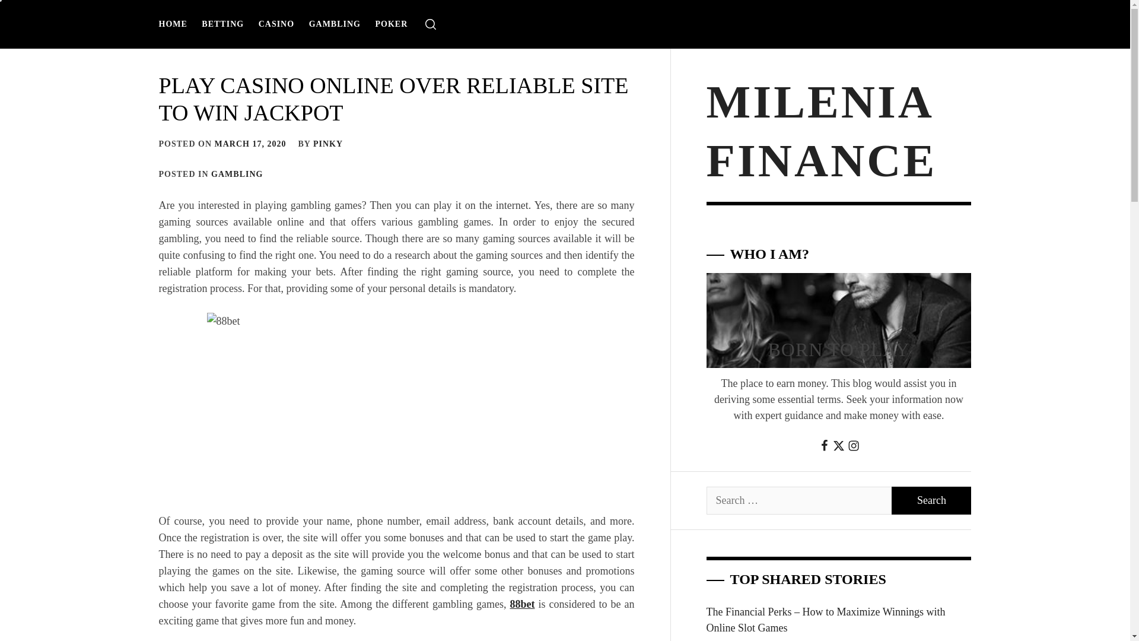  I want to click on GAMBLING, so click(335, 24).